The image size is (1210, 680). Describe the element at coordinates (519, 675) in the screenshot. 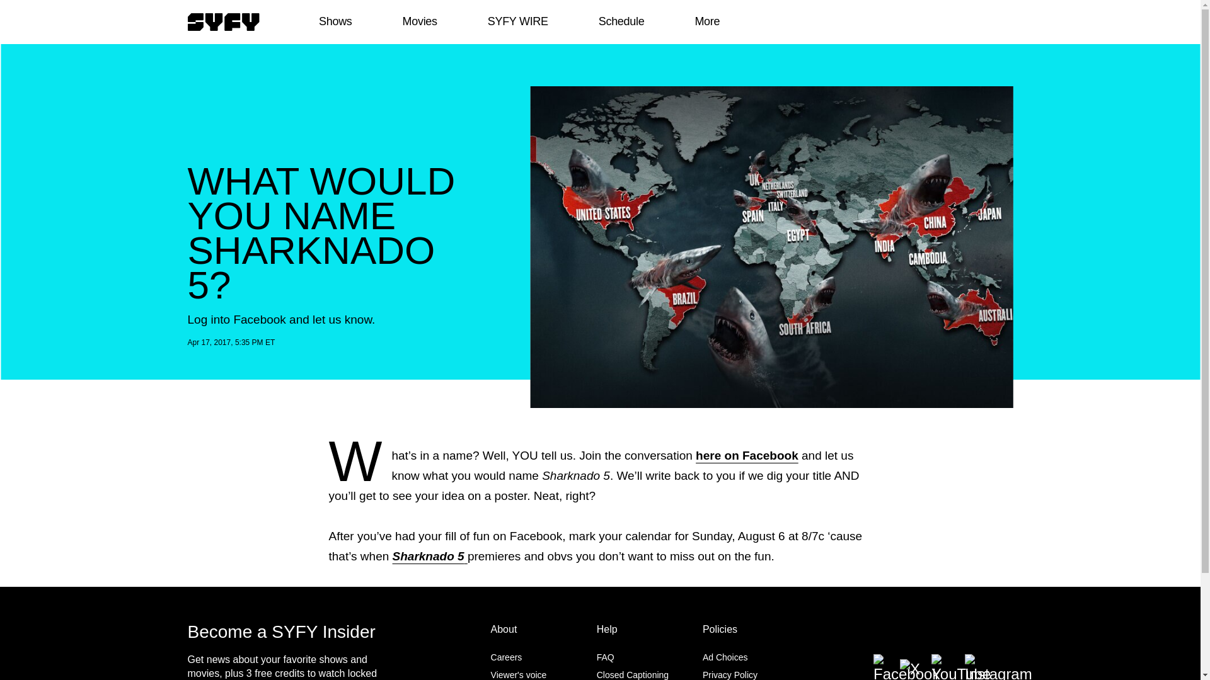

I see `Viewer's voice` at that location.